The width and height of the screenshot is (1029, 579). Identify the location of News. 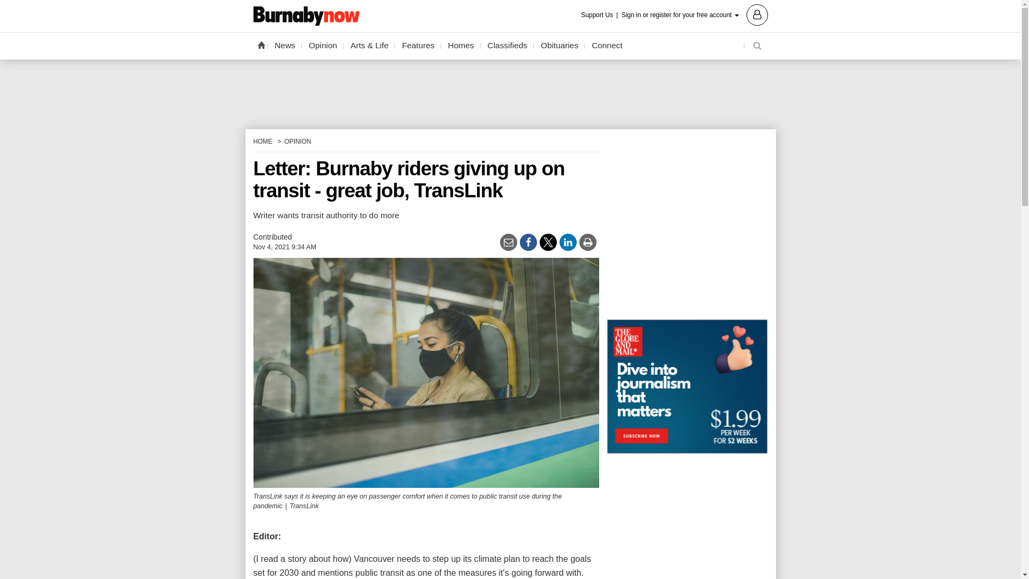
(285, 46).